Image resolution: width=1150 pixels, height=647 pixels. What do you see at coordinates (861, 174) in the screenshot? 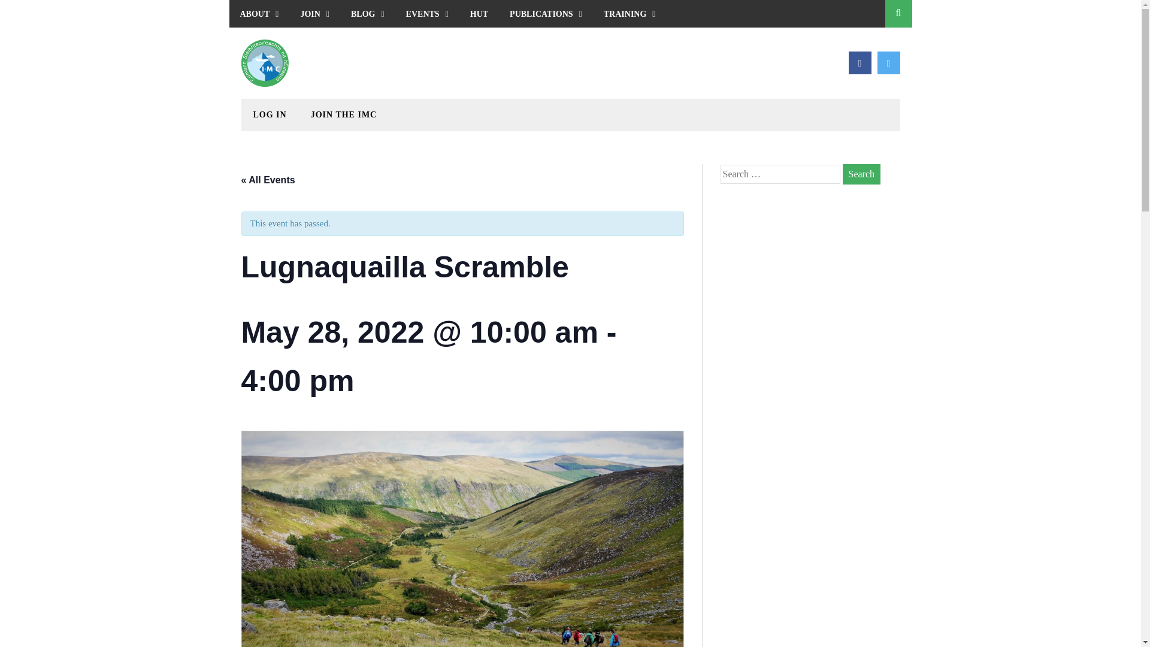
I see `Search` at bounding box center [861, 174].